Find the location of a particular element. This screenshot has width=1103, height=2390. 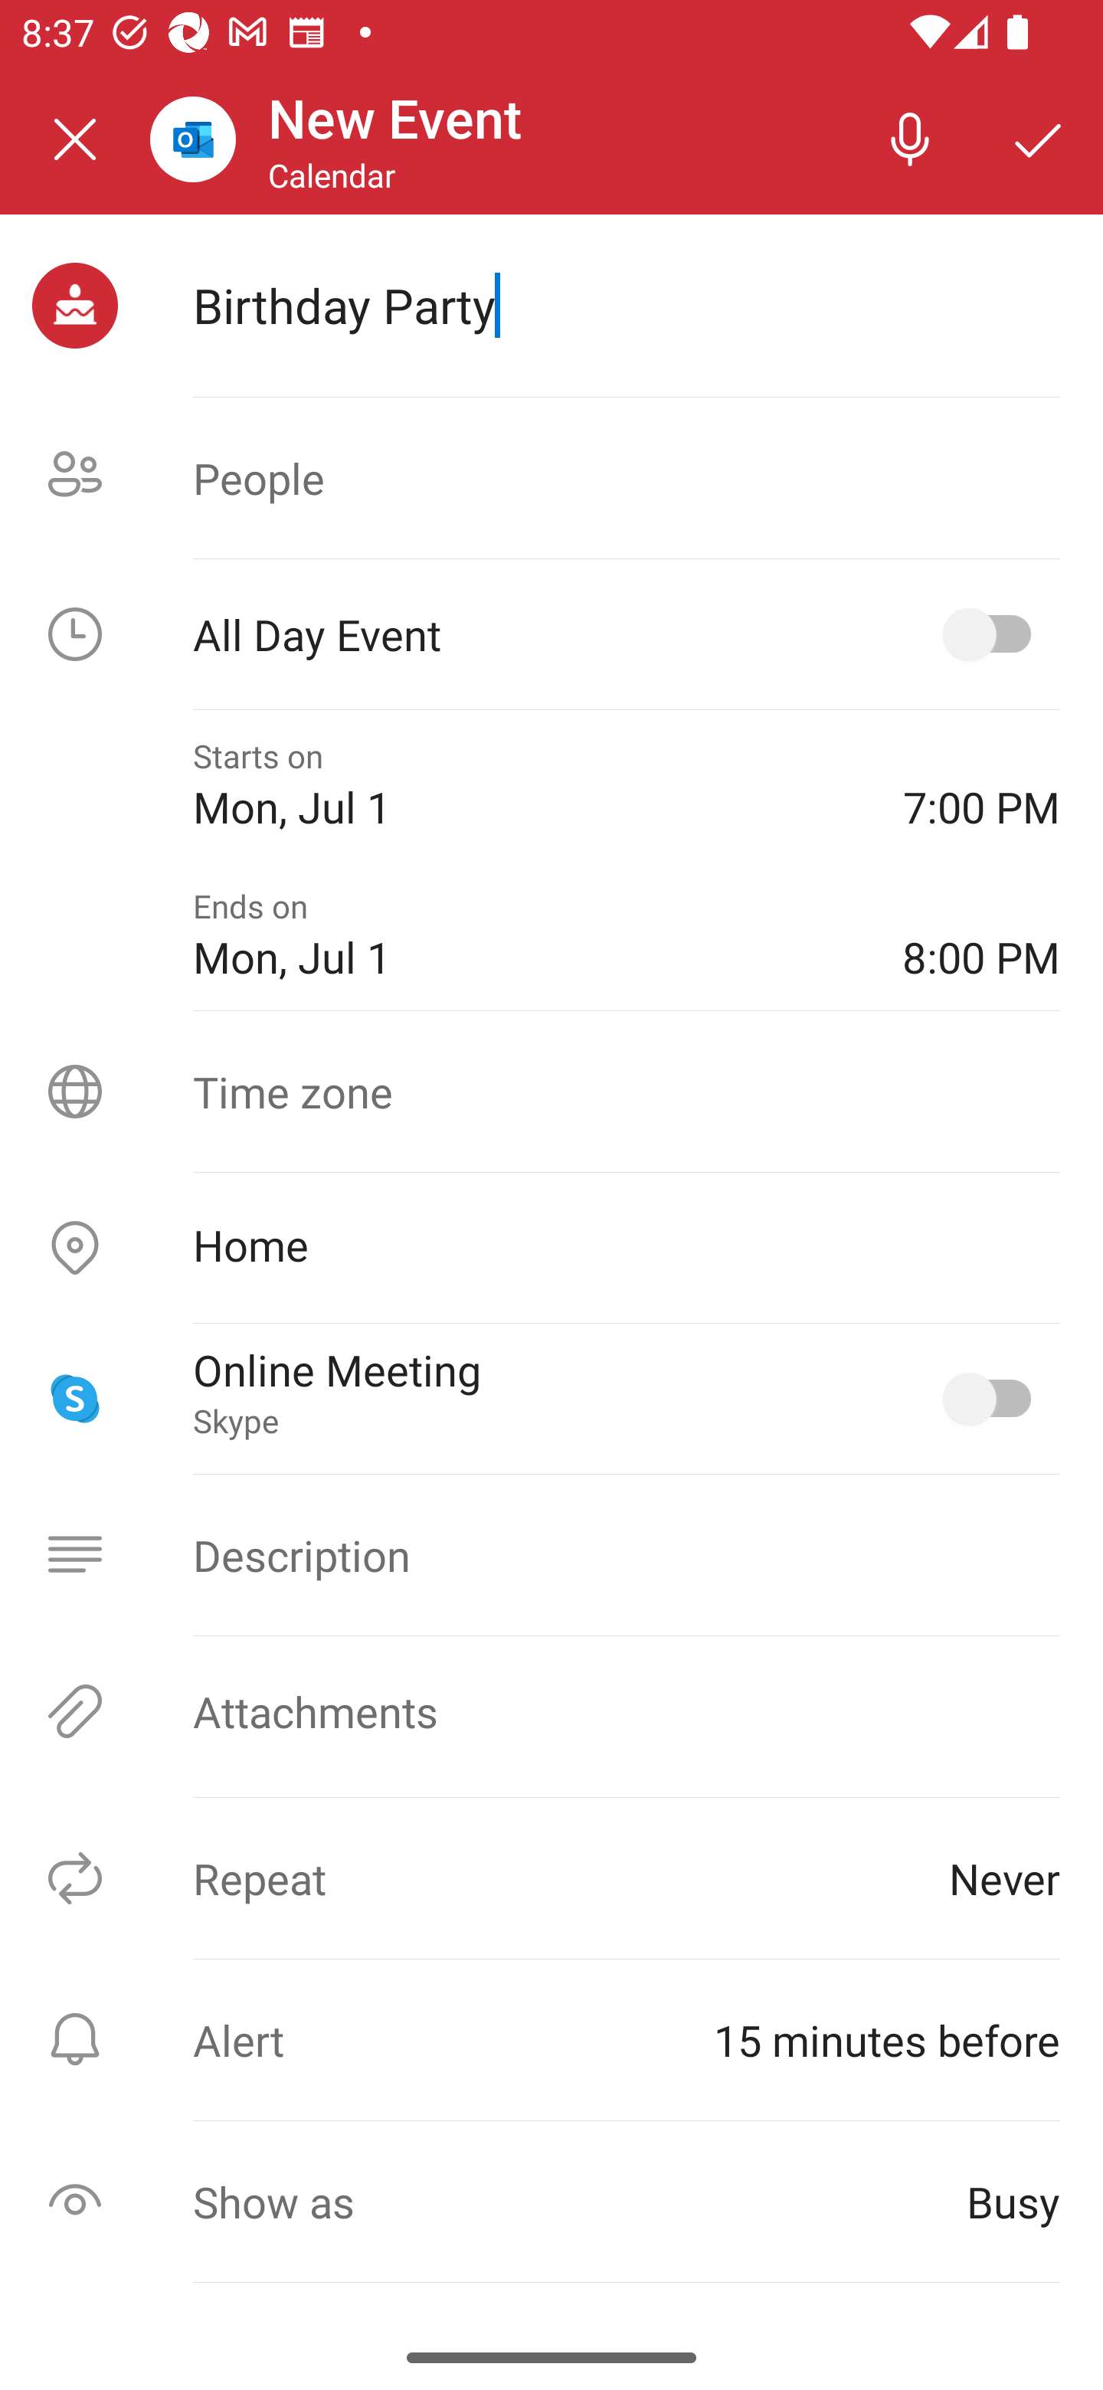

7:00 PM is located at coordinates (981, 784).